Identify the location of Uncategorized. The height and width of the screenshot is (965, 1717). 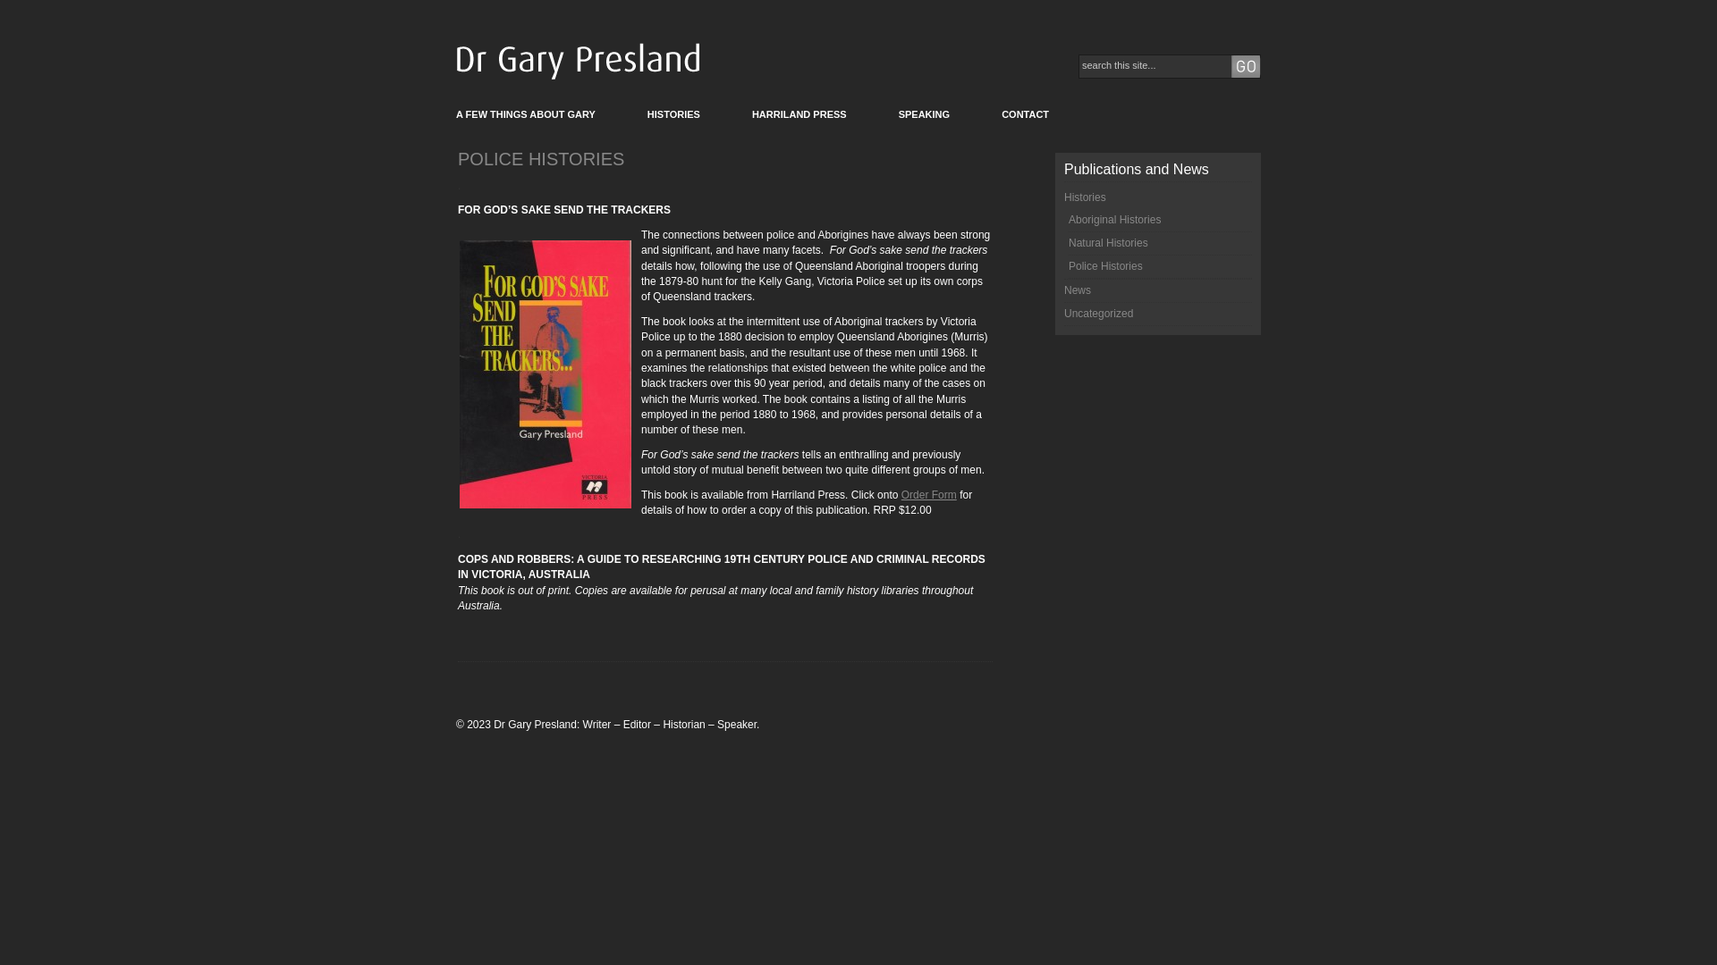
(1098, 314).